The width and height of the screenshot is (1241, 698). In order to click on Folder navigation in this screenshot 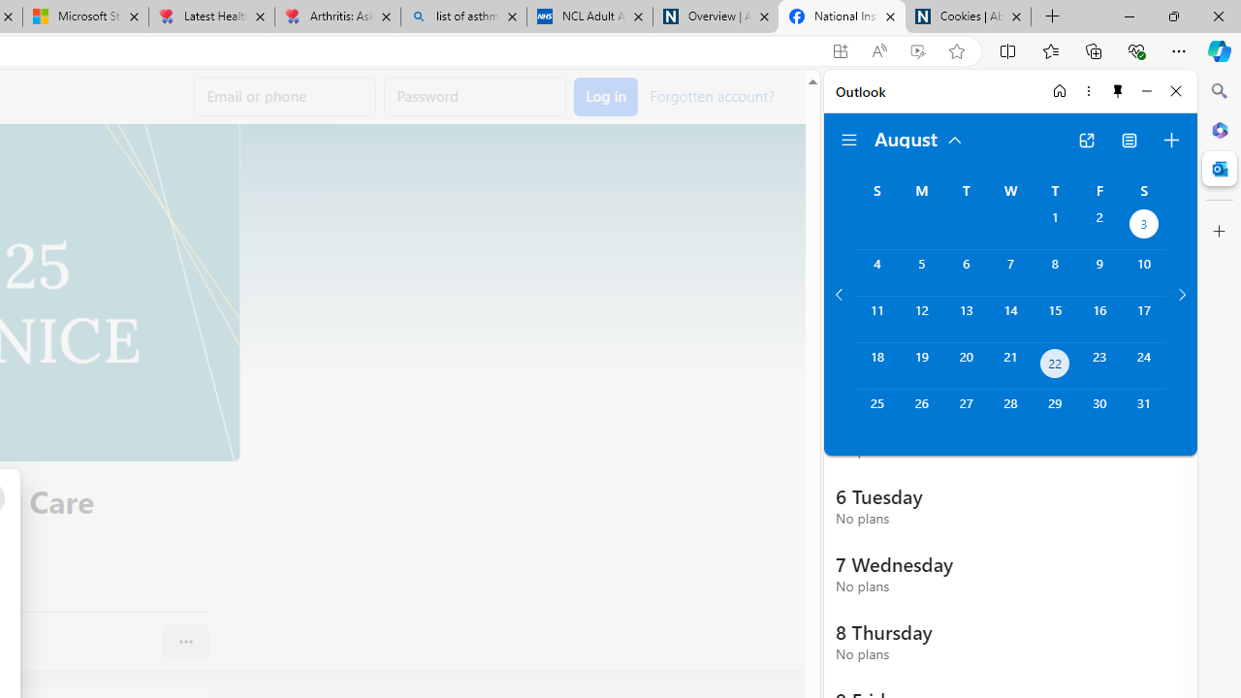, I will do `click(849, 140)`.